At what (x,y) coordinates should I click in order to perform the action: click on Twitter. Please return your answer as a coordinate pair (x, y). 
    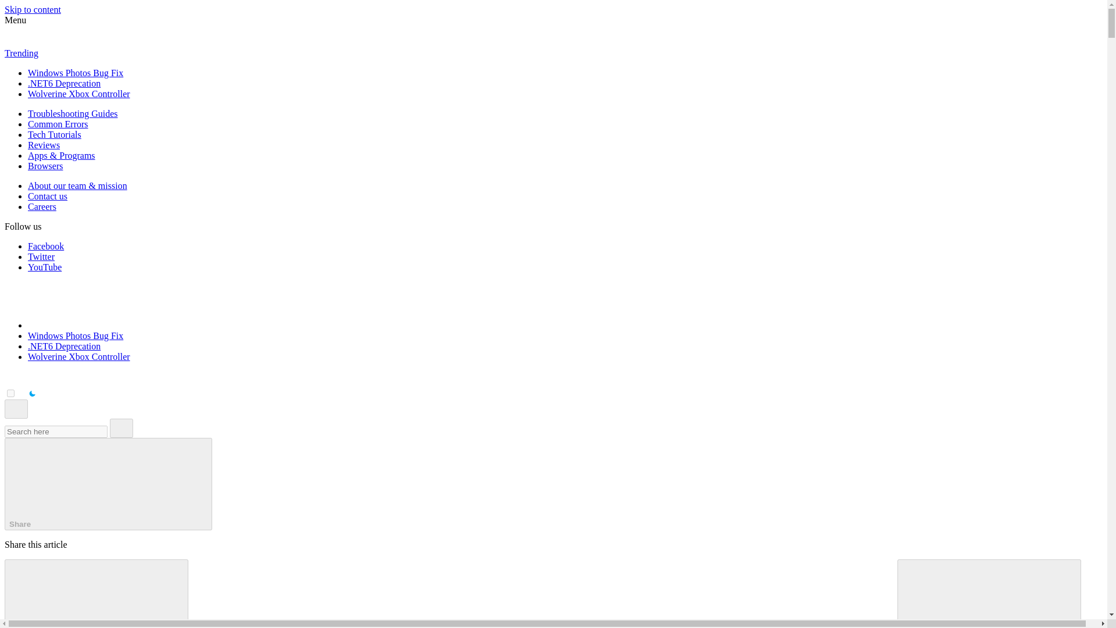
    Looking at the image, I should click on (41, 257).